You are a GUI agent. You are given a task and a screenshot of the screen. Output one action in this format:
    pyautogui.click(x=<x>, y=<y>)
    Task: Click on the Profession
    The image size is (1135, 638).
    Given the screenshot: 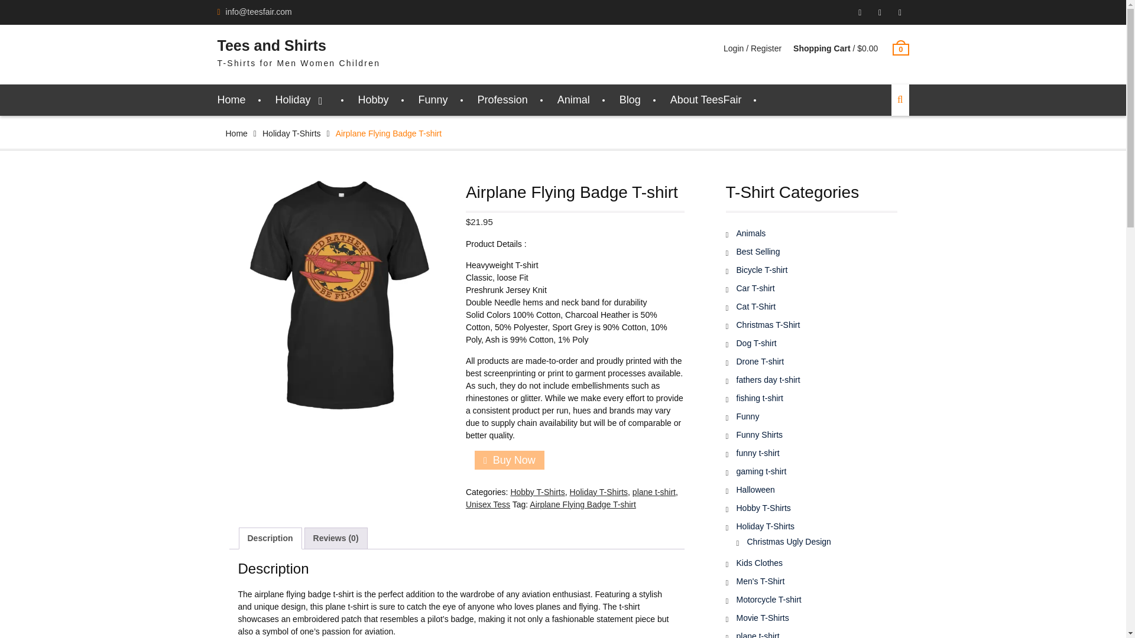 What is the action you would take?
    pyautogui.click(x=502, y=99)
    